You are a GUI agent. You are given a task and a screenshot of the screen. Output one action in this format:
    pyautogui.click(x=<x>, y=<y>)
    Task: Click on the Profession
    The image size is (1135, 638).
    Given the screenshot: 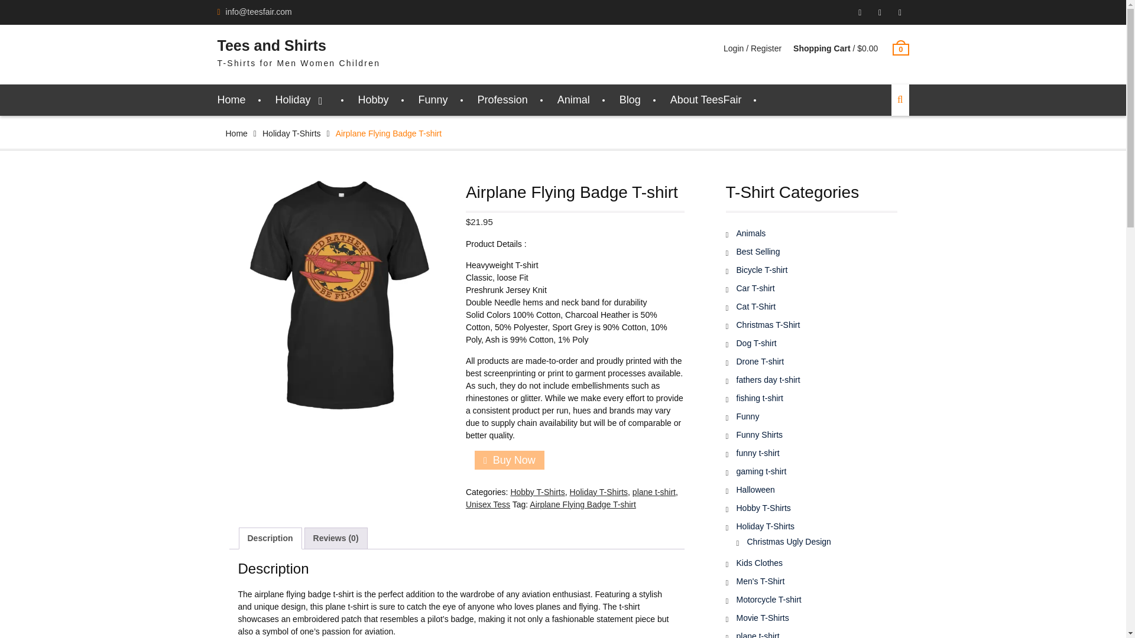 What is the action you would take?
    pyautogui.click(x=502, y=99)
    